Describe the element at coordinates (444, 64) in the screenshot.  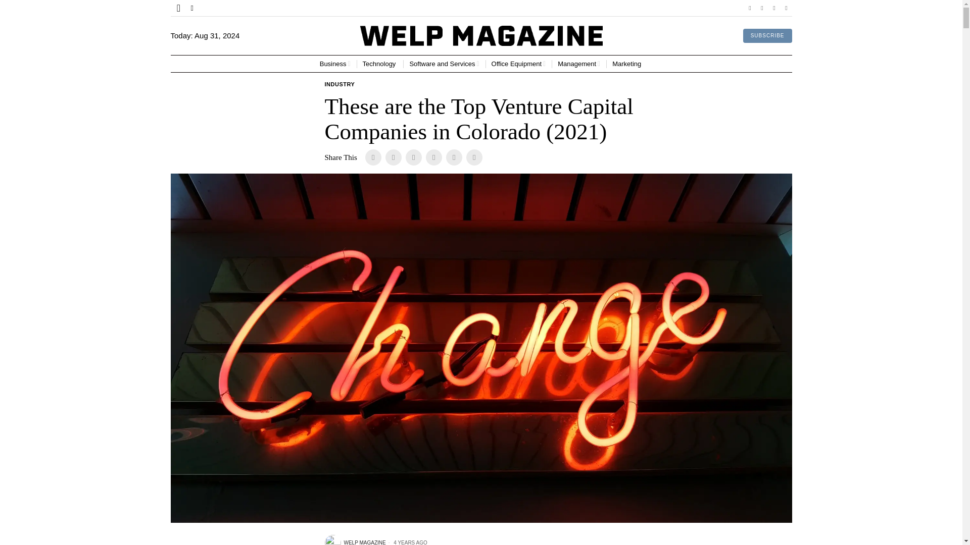
I see `Software and Services` at that location.